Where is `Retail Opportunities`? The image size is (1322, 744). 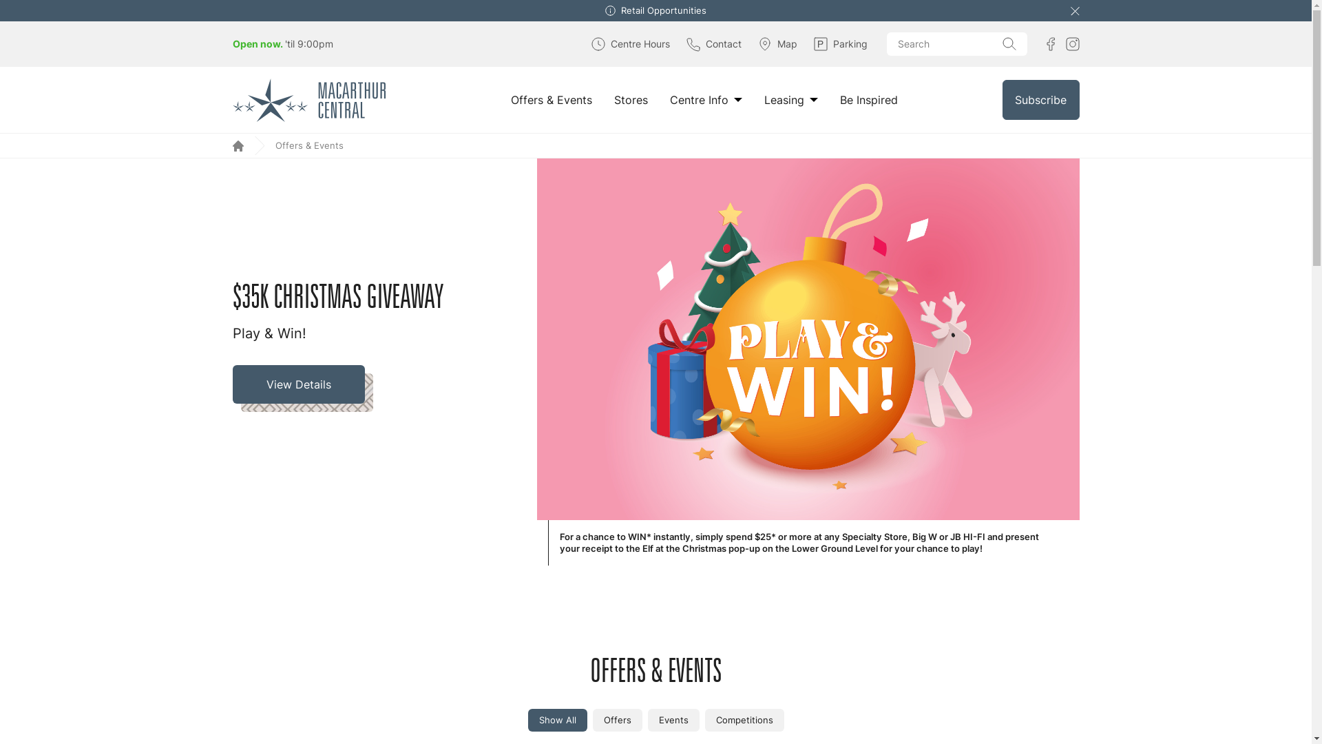 Retail Opportunities is located at coordinates (664, 11).